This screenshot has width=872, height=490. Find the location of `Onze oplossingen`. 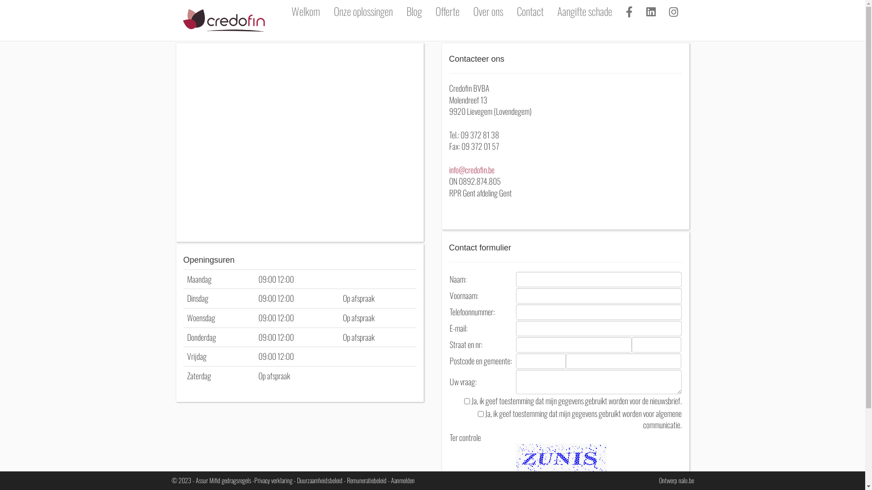

Onze oplossingen is located at coordinates (363, 11).